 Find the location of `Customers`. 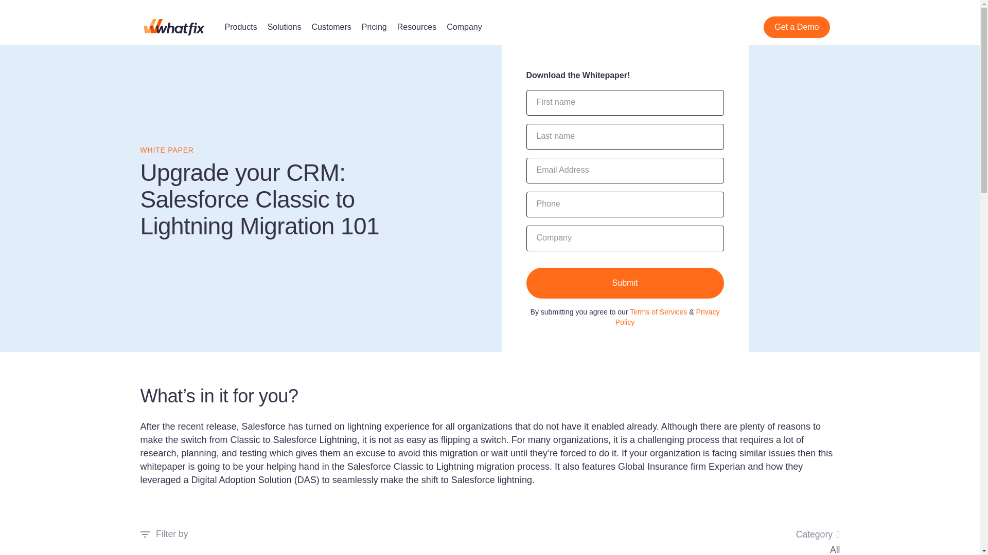

Customers is located at coordinates (330, 27).